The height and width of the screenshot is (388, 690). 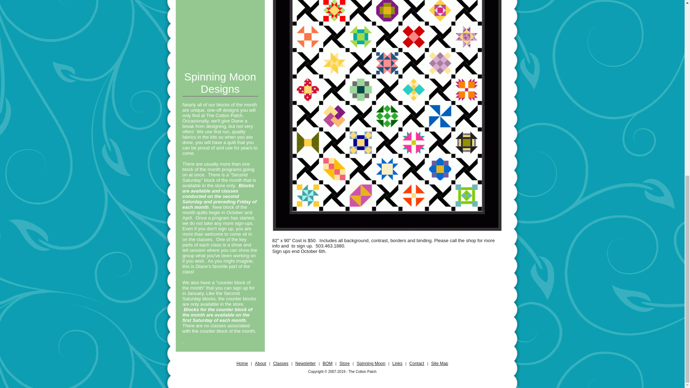 What do you see at coordinates (344, 364) in the screenshot?
I see `Store` at bounding box center [344, 364].